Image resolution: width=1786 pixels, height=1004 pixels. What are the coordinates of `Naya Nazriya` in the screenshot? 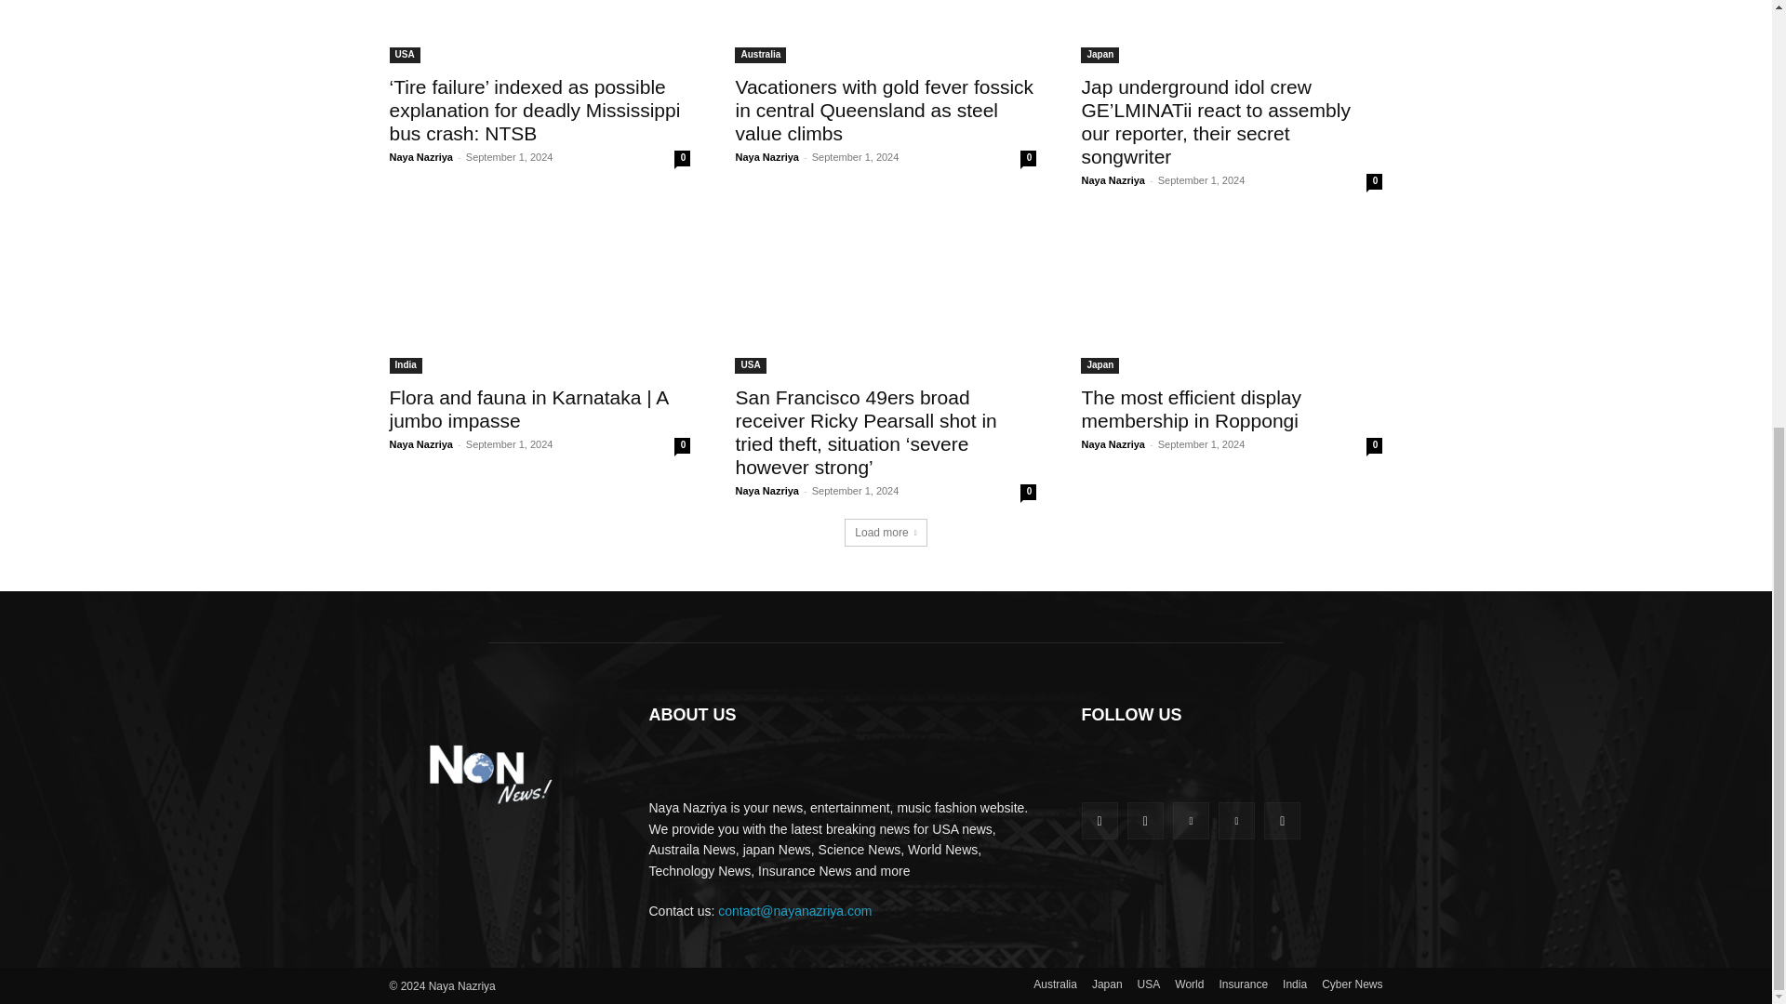 It's located at (1113, 179).